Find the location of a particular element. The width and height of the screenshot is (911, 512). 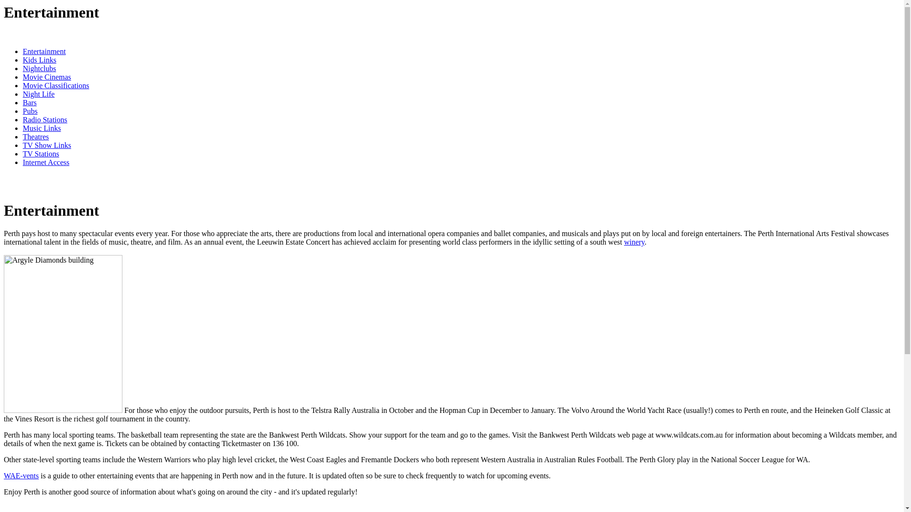

Music Links is located at coordinates (42, 128).